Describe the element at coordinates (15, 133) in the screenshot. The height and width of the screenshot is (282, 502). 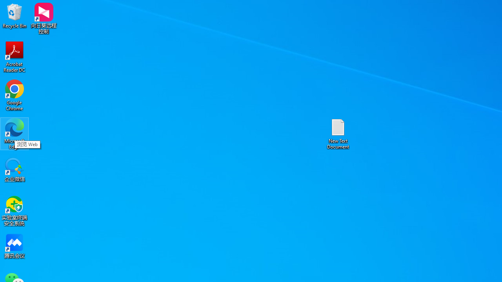
I see `Microsoft Edge` at that location.